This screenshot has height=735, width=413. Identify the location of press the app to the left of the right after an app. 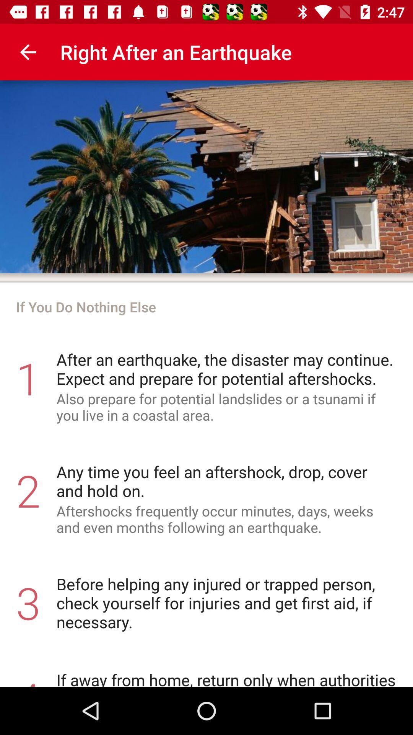
(28, 52).